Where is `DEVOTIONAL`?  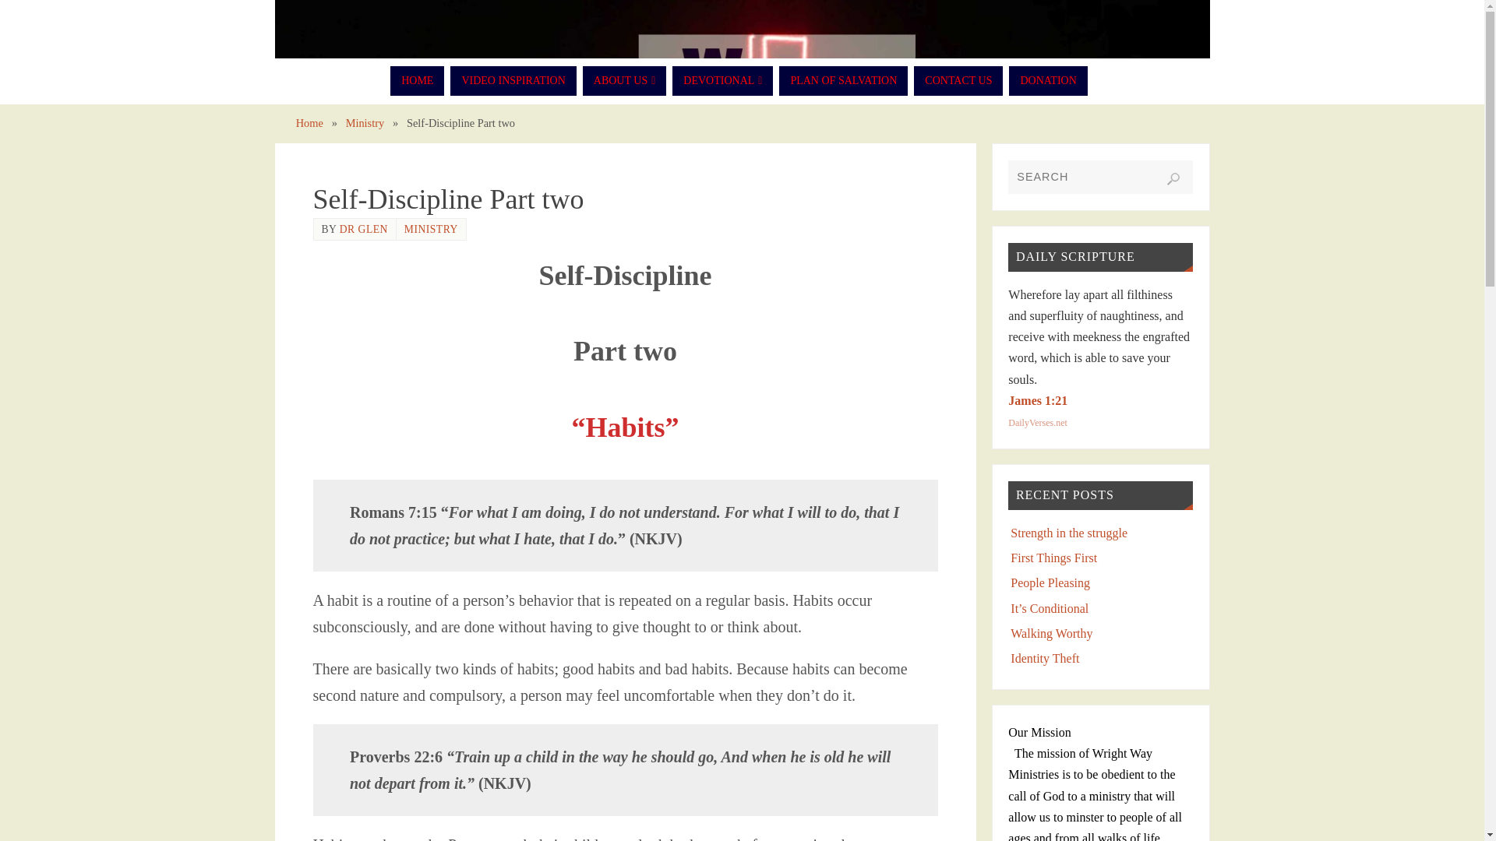 DEVOTIONAL is located at coordinates (722, 81).